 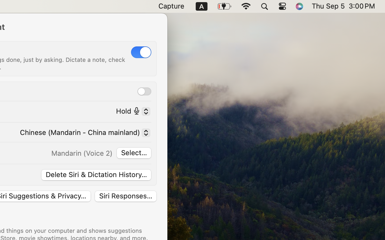 I want to click on Mandarin (Voice 2), so click(x=82, y=153).